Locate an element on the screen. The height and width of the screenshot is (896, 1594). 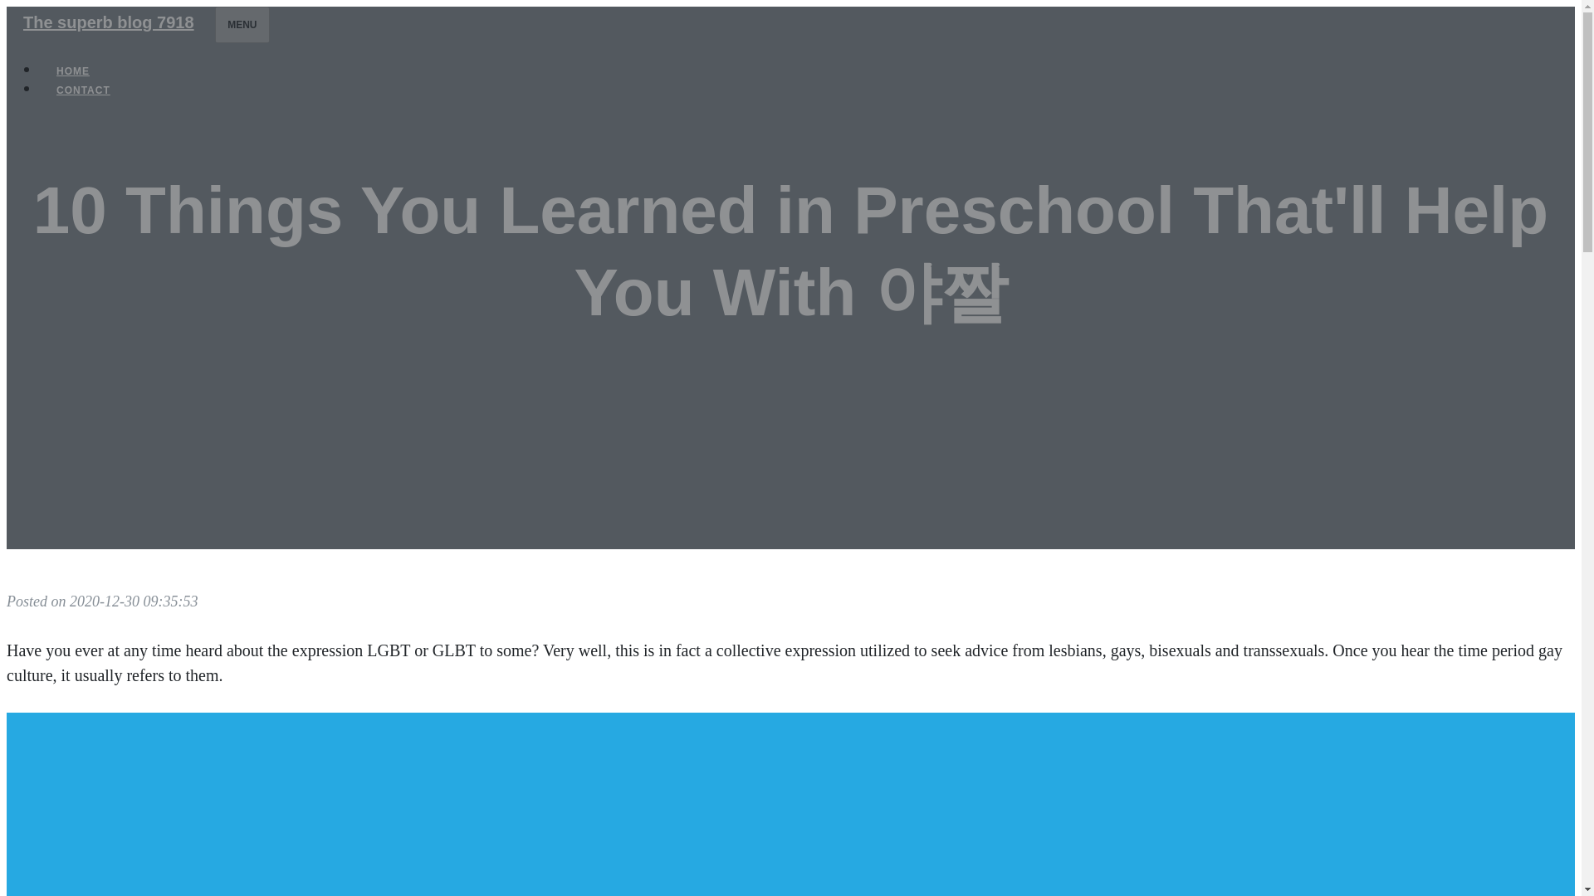
MENU is located at coordinates (242, 24).